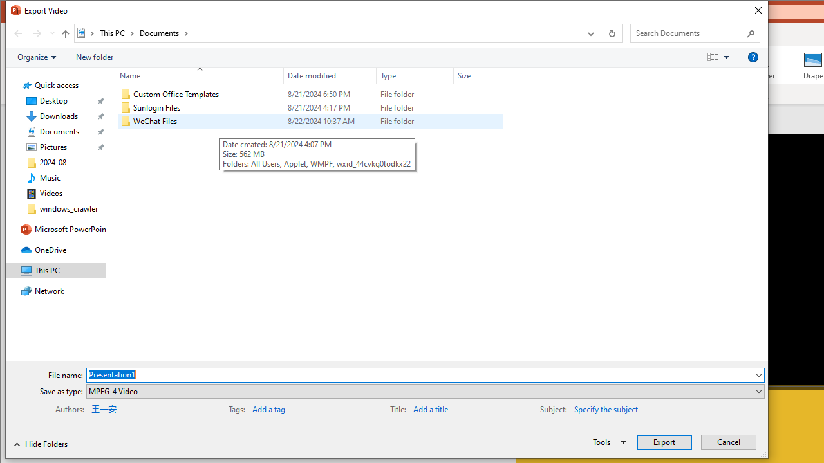 This screenshot has height=463, width=824. I want to click on Date modified, so click(330, 121).